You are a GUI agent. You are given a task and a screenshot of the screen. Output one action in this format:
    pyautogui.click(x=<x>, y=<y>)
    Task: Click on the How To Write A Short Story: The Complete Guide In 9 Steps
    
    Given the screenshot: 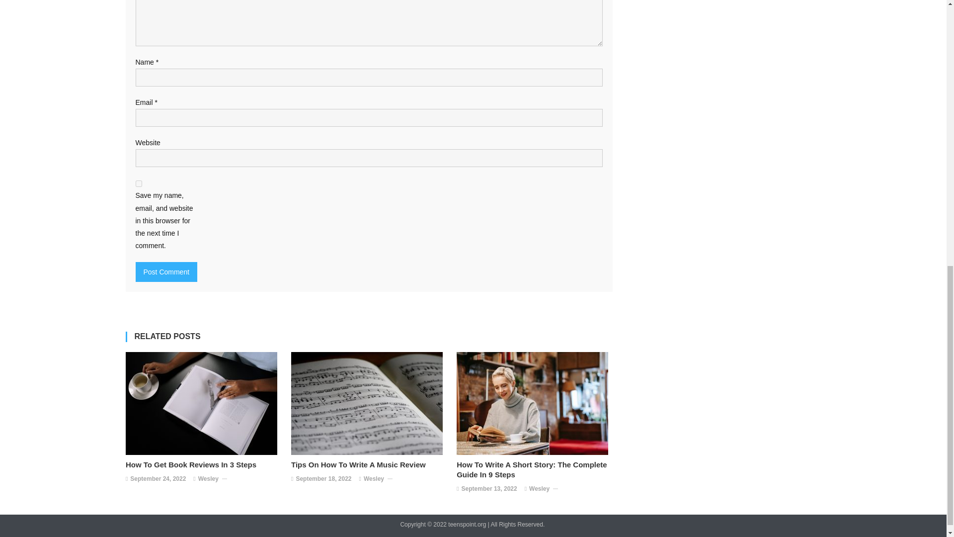 What is the action you would take?
    pyautogui.click(x=535, y=469)
    